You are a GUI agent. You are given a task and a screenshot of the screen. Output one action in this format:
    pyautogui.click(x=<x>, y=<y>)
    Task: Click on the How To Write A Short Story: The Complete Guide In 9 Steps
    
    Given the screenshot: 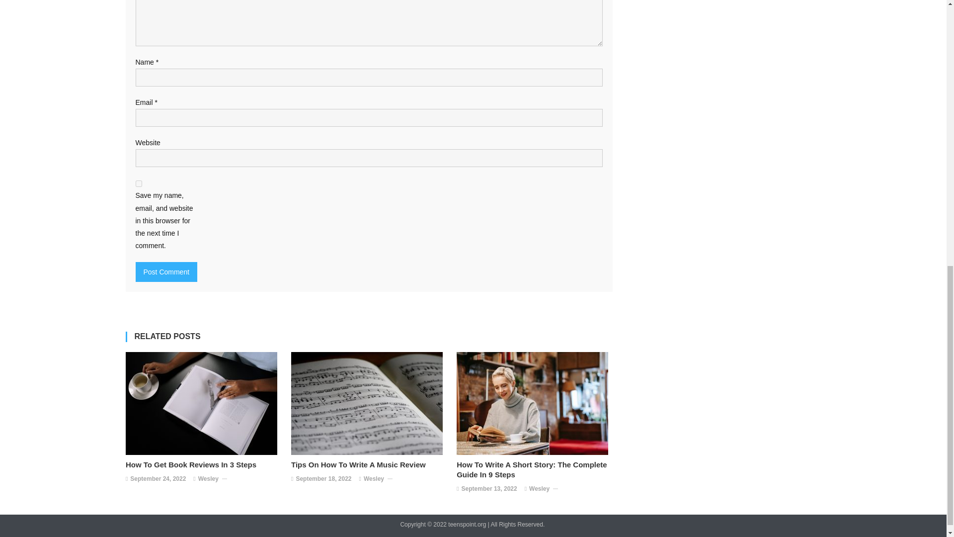 What is the action you would take?
    pyautogui.click(x=535, y=469)
    